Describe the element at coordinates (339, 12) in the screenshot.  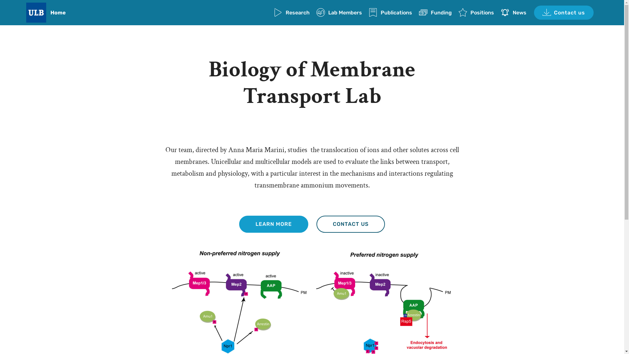
I see `Lab Members` at that location.